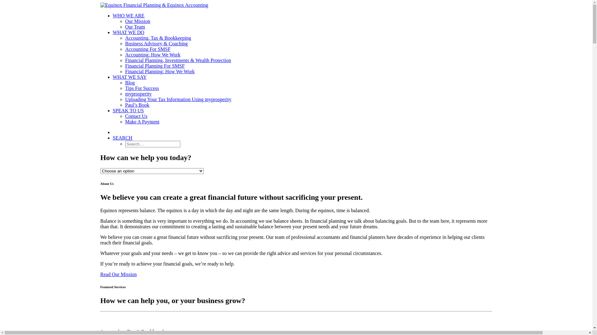  I want to click on Search for:, so click(152, 144).